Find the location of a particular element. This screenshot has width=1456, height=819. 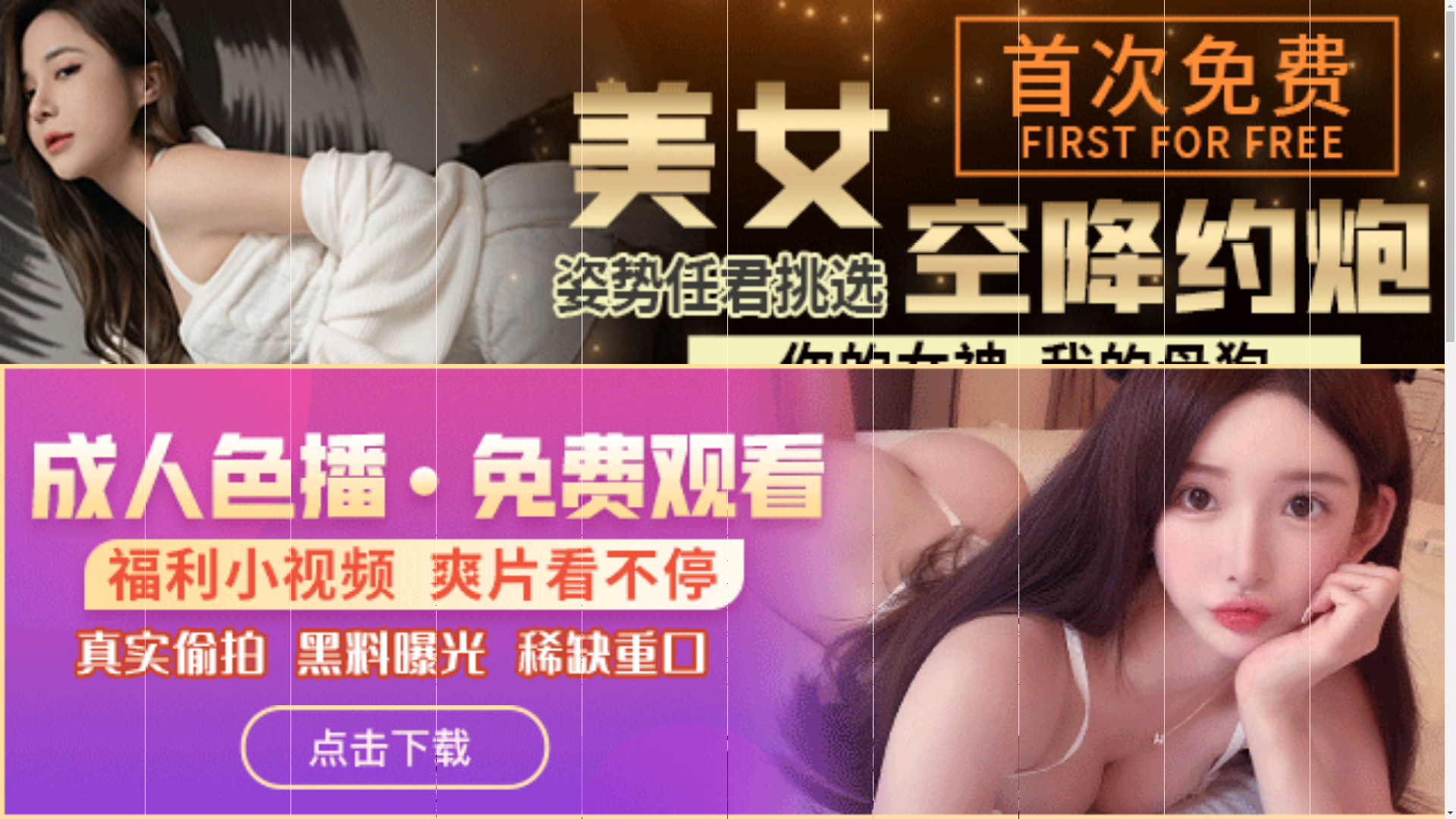

SM is located at coordinates (1014, 621).